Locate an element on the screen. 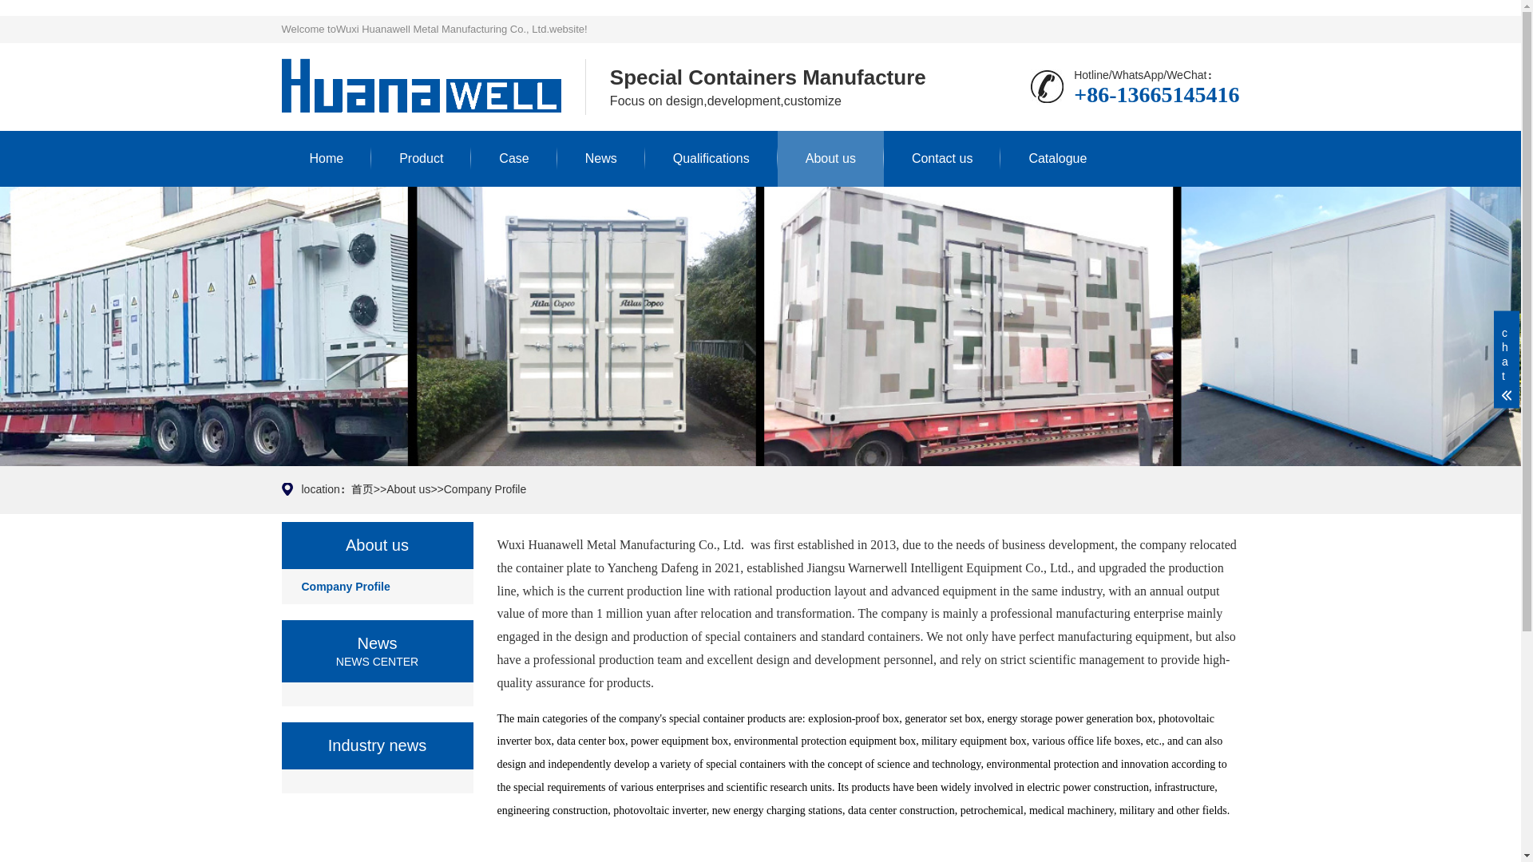 Image resolution: width=1533 pixels, height=862 pixels. Qualifications is located at coordinates (711, 159).